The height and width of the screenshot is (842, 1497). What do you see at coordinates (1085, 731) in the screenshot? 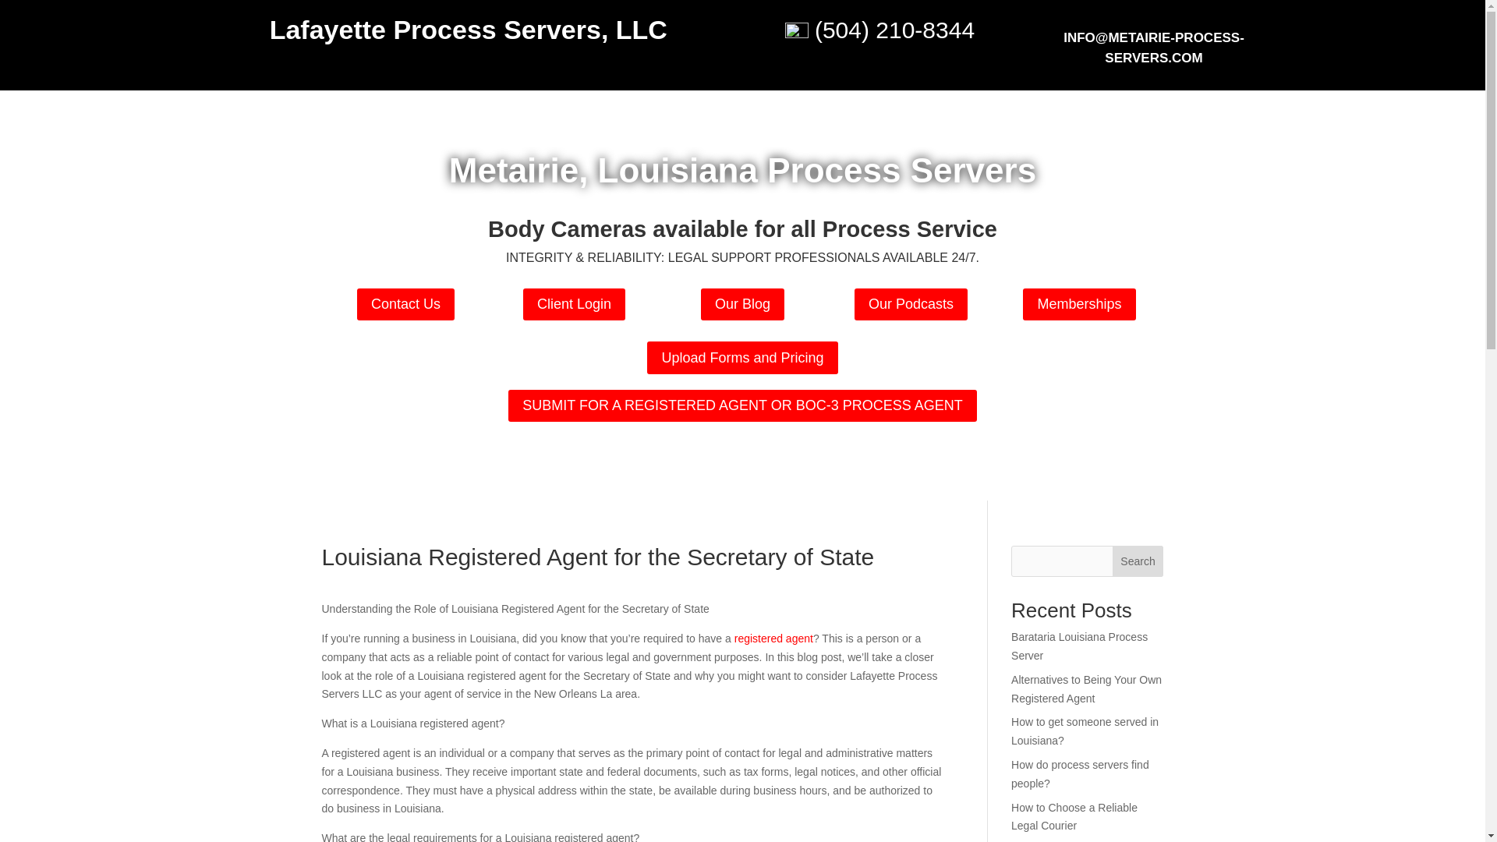
I see `How to get someone served in Louisiana?` at bounding box center [1085, 731].